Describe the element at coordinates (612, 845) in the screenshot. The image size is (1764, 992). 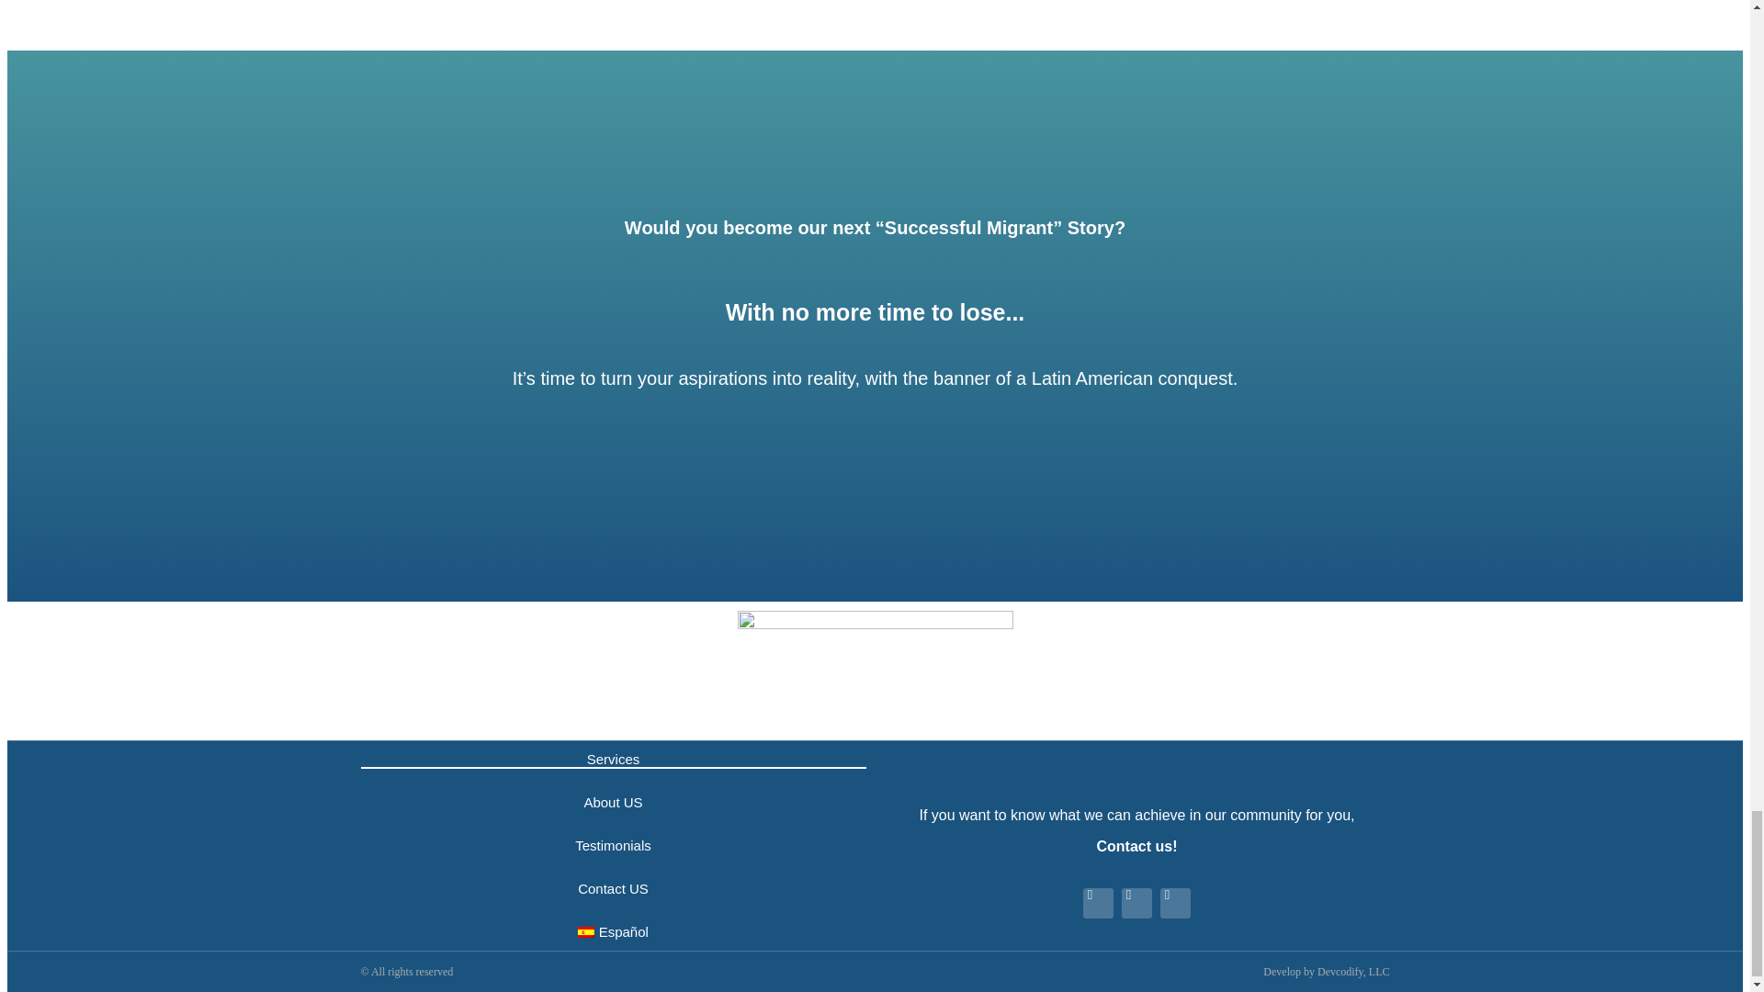
I see `Testimonials` at that location.